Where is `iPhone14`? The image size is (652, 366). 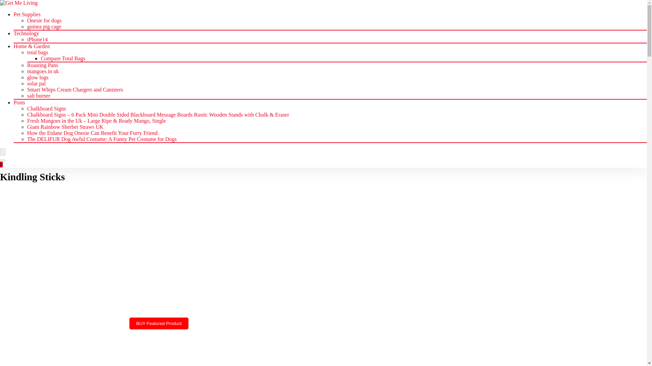
iPhone14 is located at coordinates (37, 39).